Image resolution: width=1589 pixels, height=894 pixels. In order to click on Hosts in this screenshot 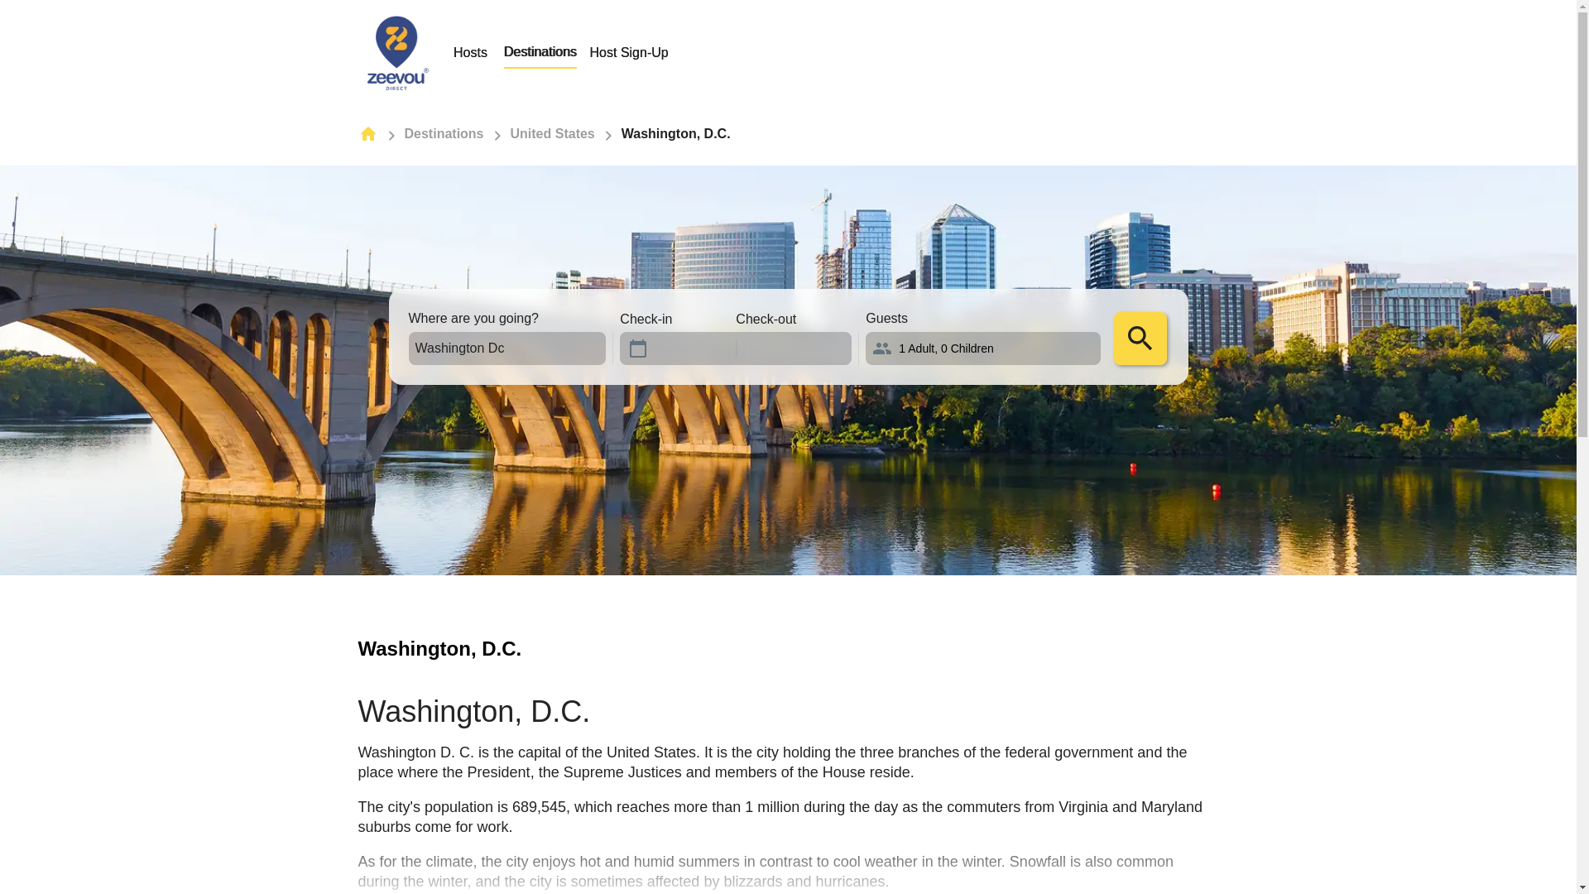, I will do `click(469, 52)`.